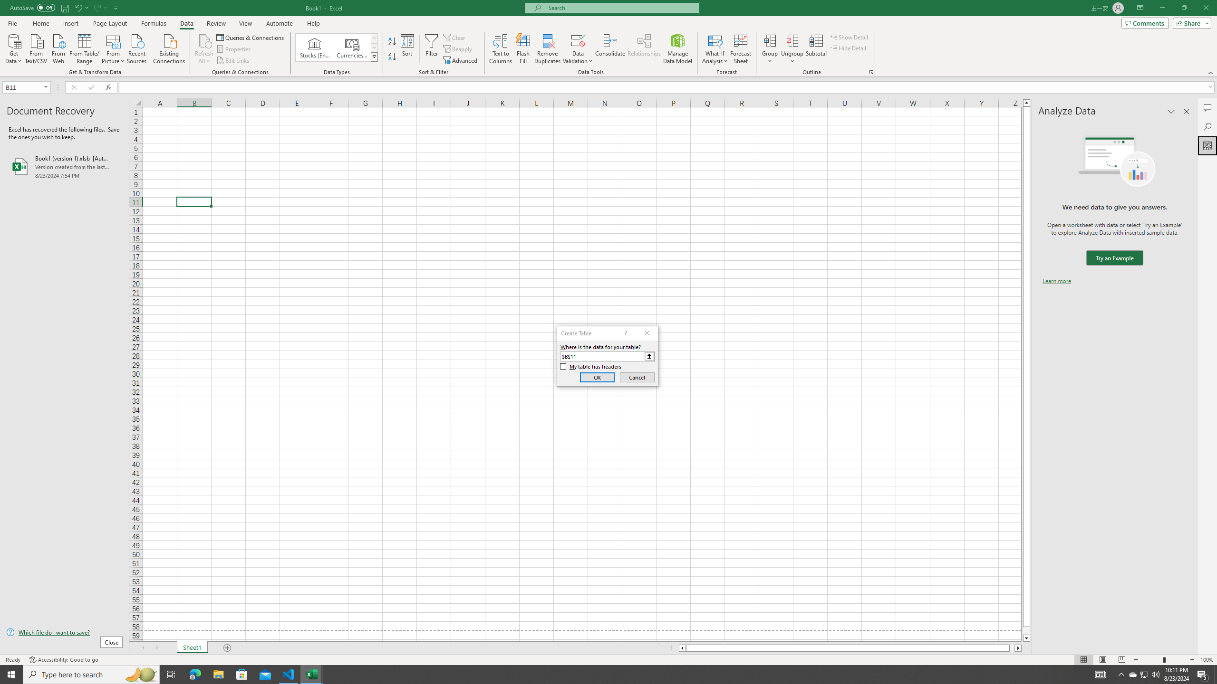 The width and height of the screenshot is (1217, 684). Describe the element at coordinates (204, 49) in the screenshot. I see `Refresh All` at that location.